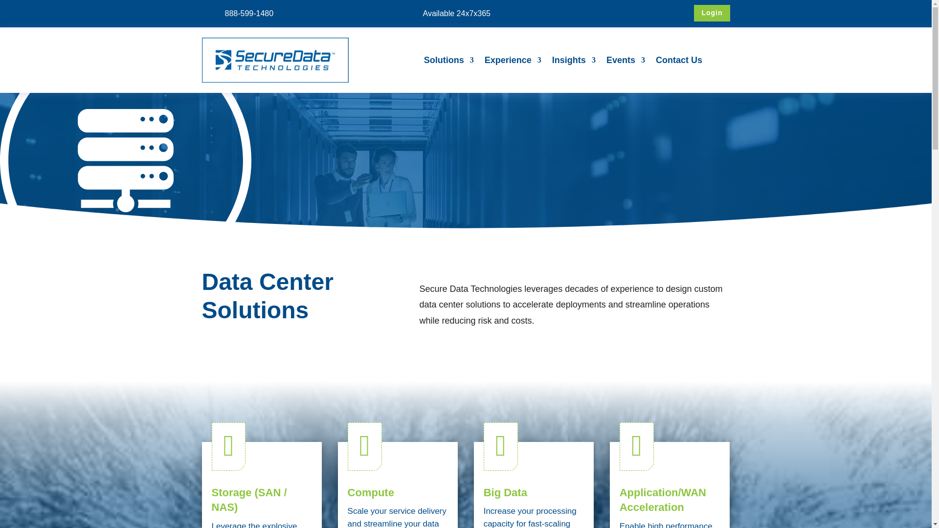 The image size is (939, 528). What do you see at coordinates (711, 13) in the screenshot?
I see `Login` at bounding box center [711, 13].